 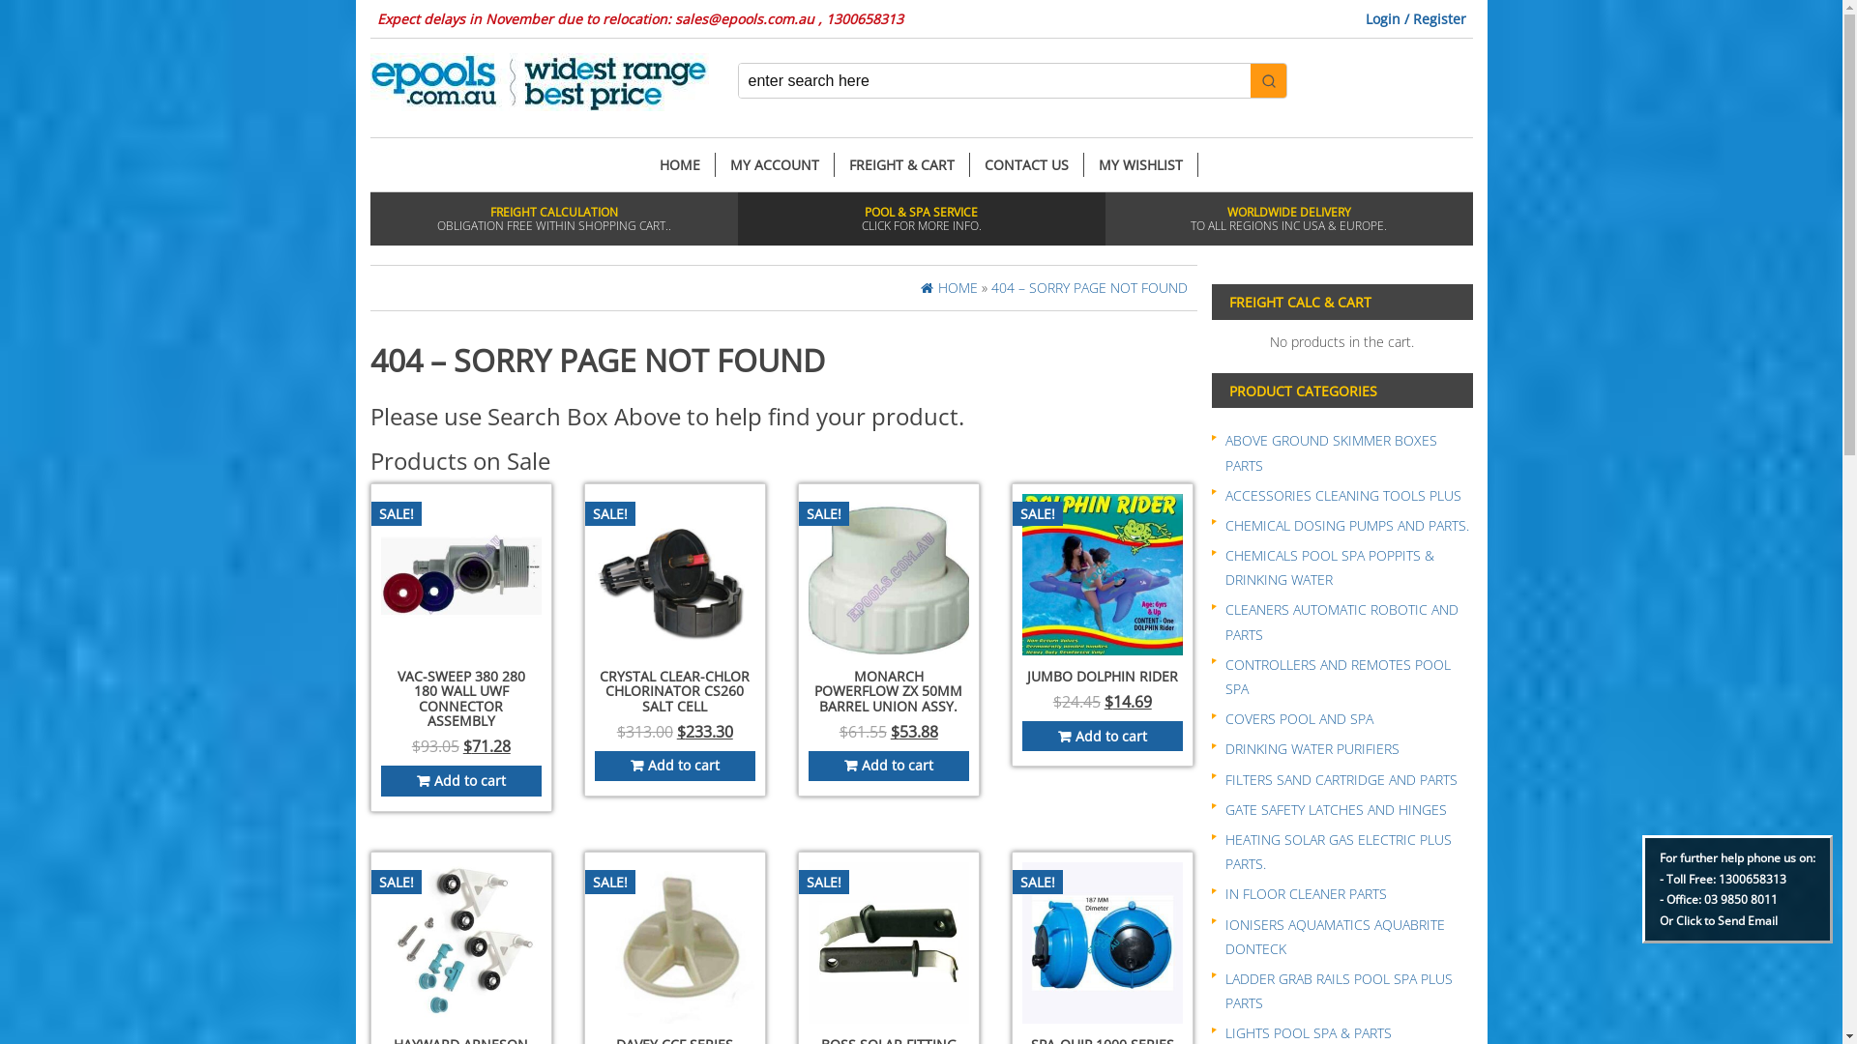 What do you see at coordinates (1026, 164) in the screenshot?
I see `CONTACT US` at bounding box center [1026, 164].